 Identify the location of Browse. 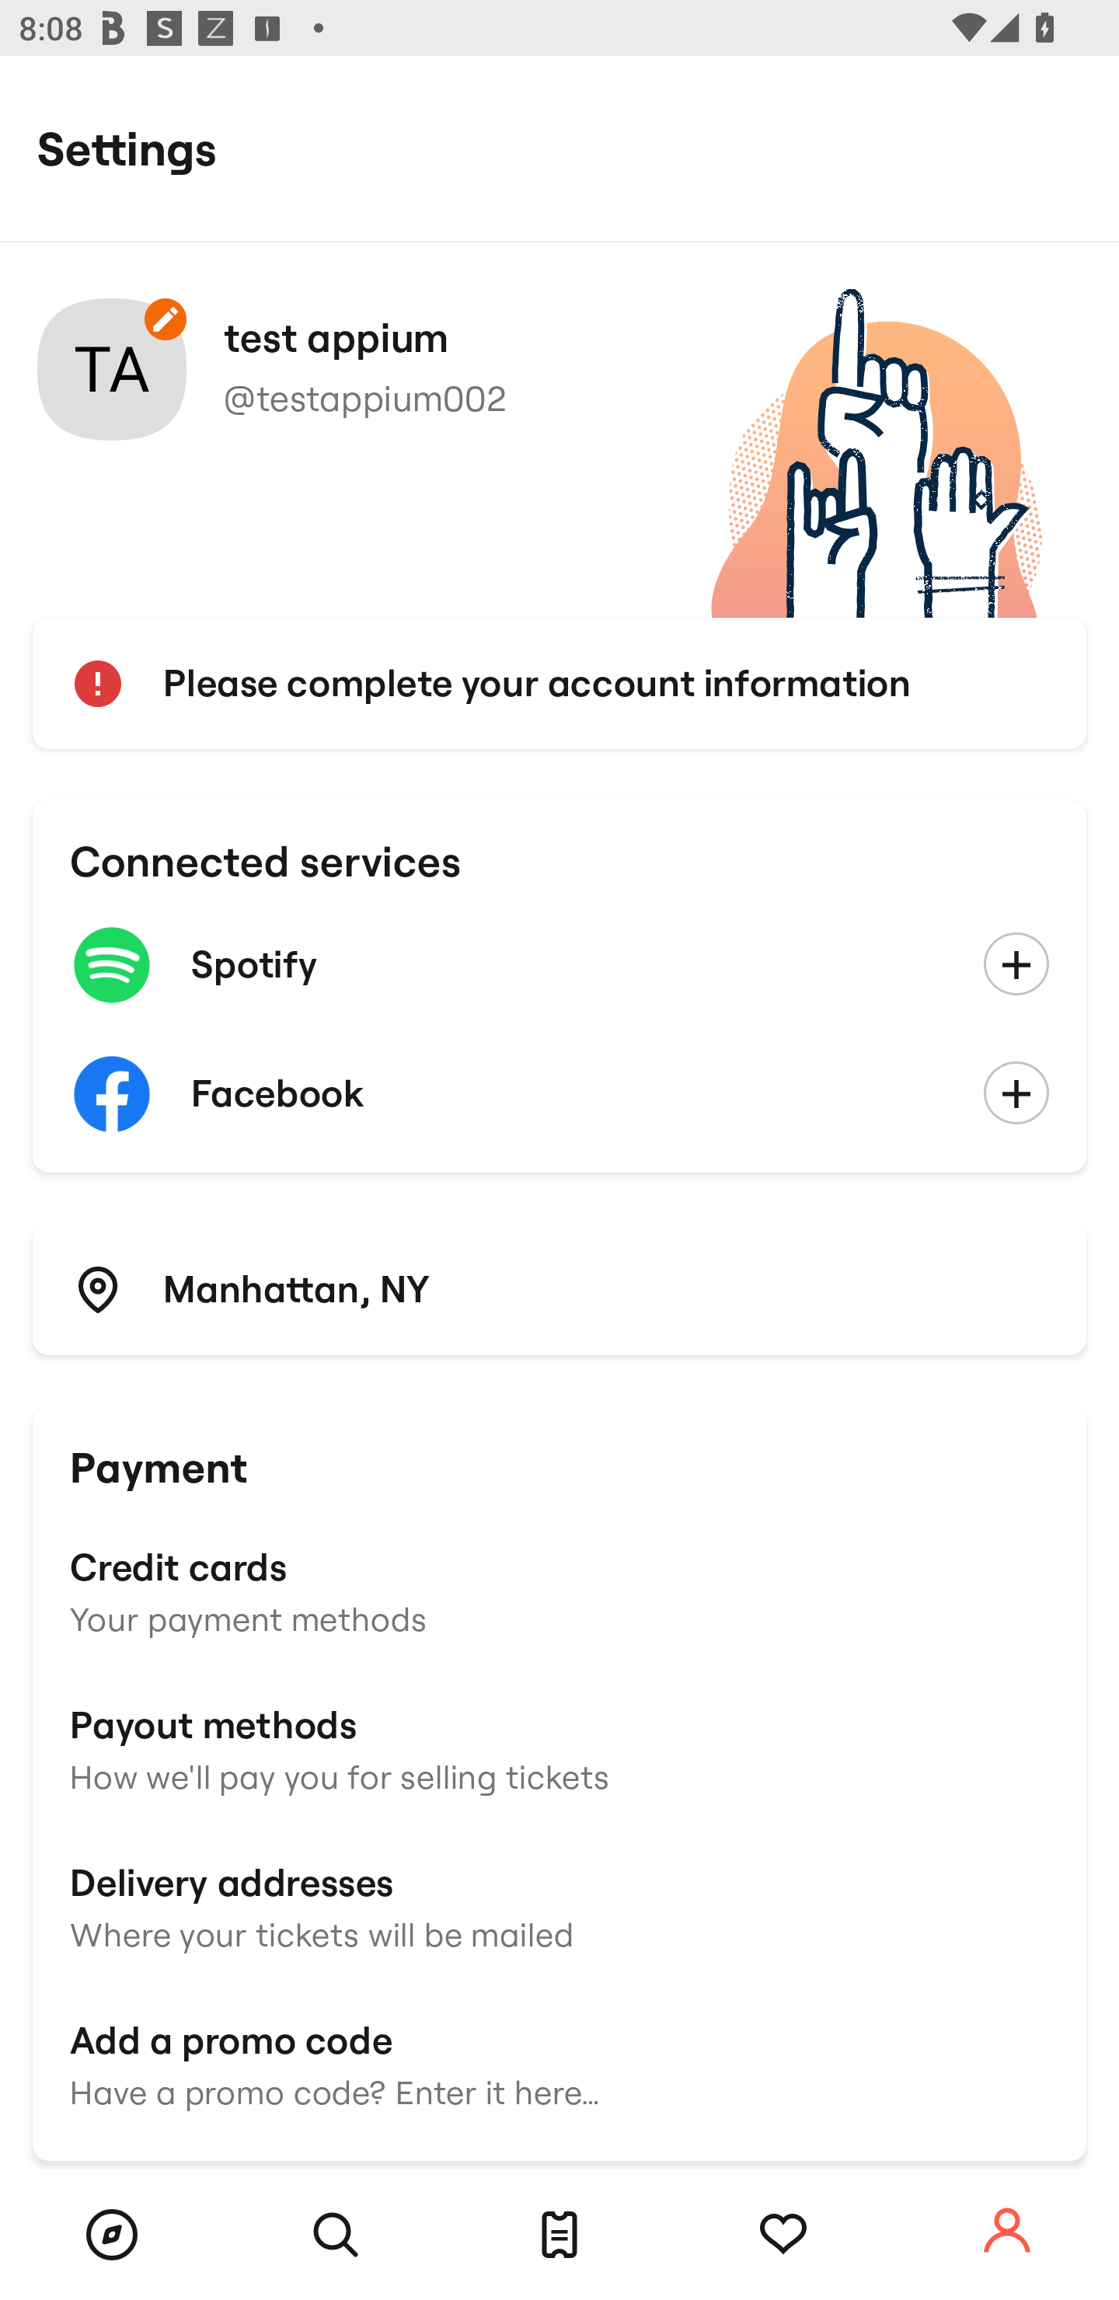
(112, 2235).